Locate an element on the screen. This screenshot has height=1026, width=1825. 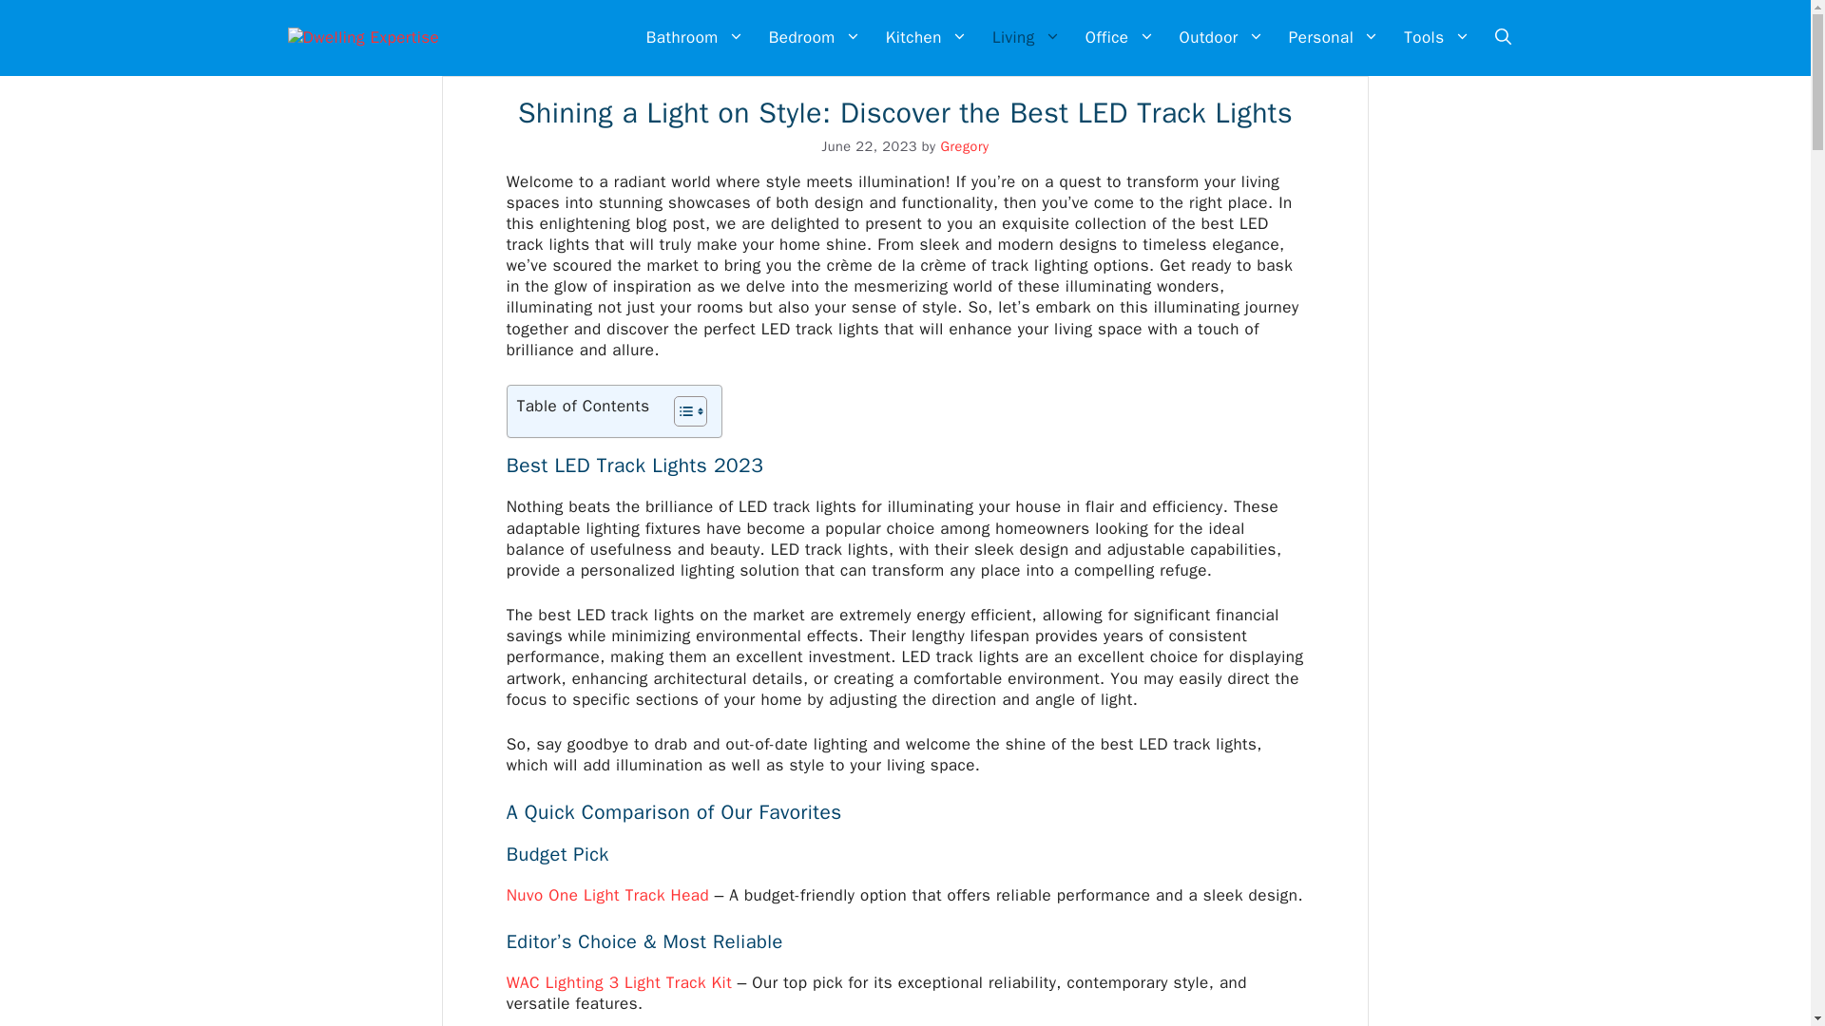
View all posts by Gregory is located at coordinates (964, 146).